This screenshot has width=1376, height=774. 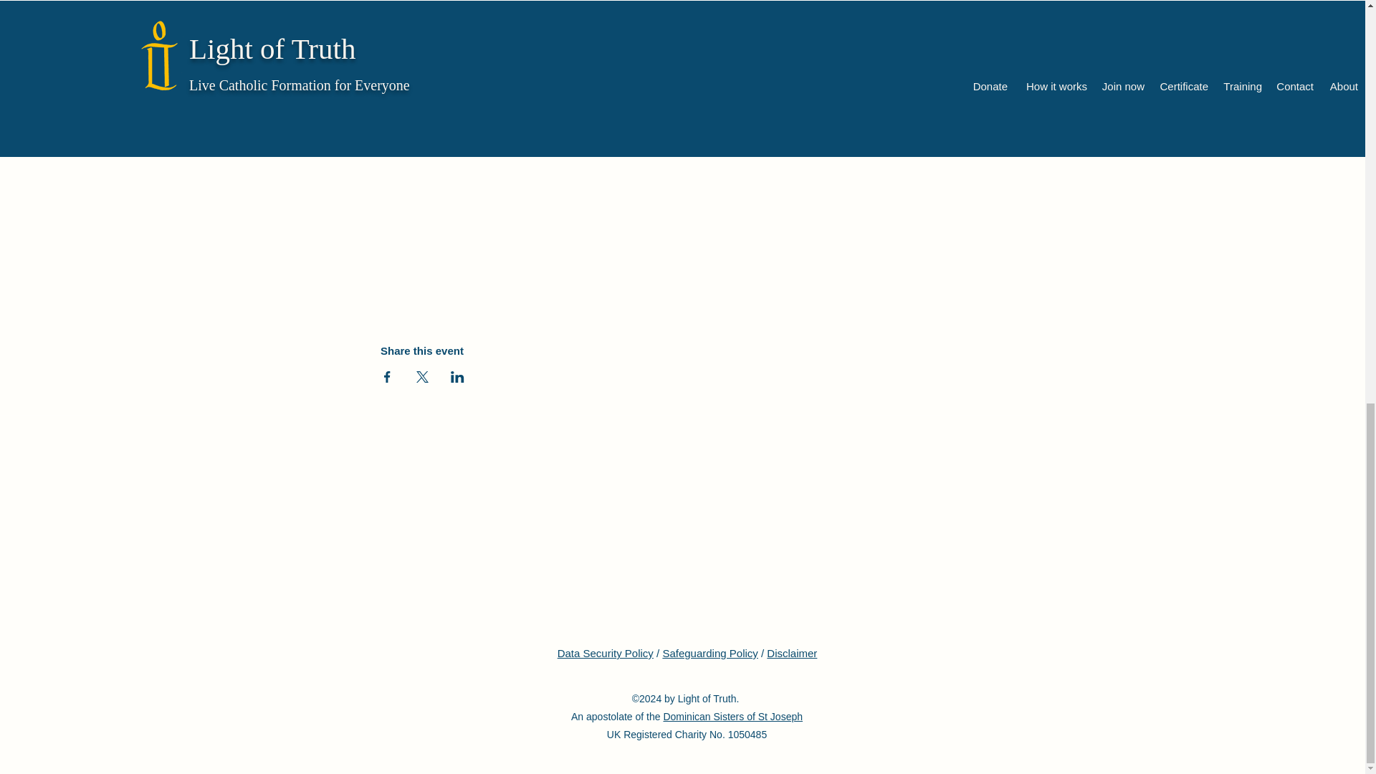 I want to click on Dominican Sisters of St Joseph, so click(x=732, y=717).